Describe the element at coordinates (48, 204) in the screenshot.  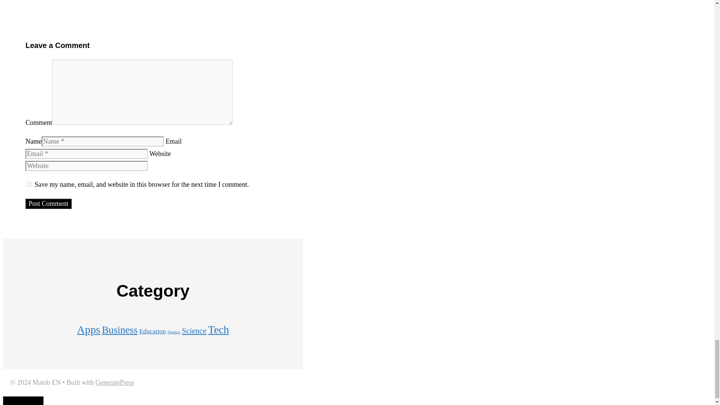
I see `Post Comment` at that location.